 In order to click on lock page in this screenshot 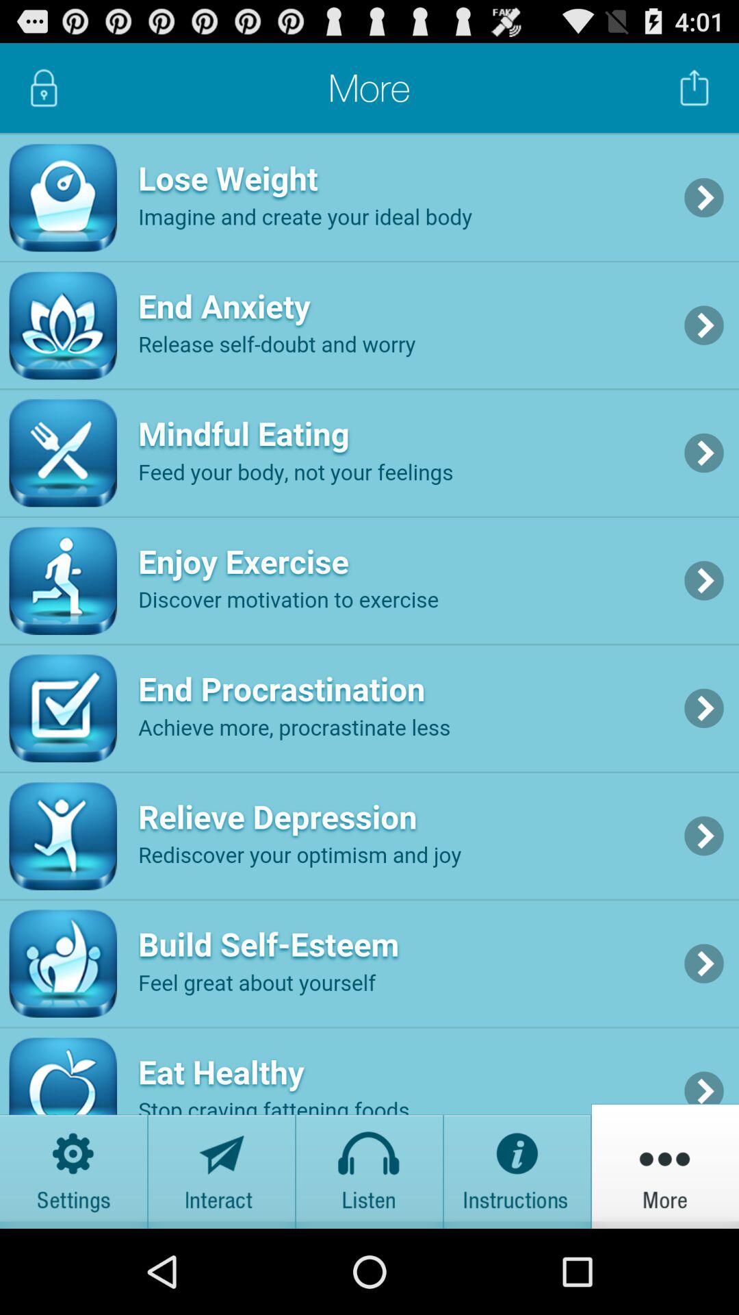, I will do `click(44, 88)`.